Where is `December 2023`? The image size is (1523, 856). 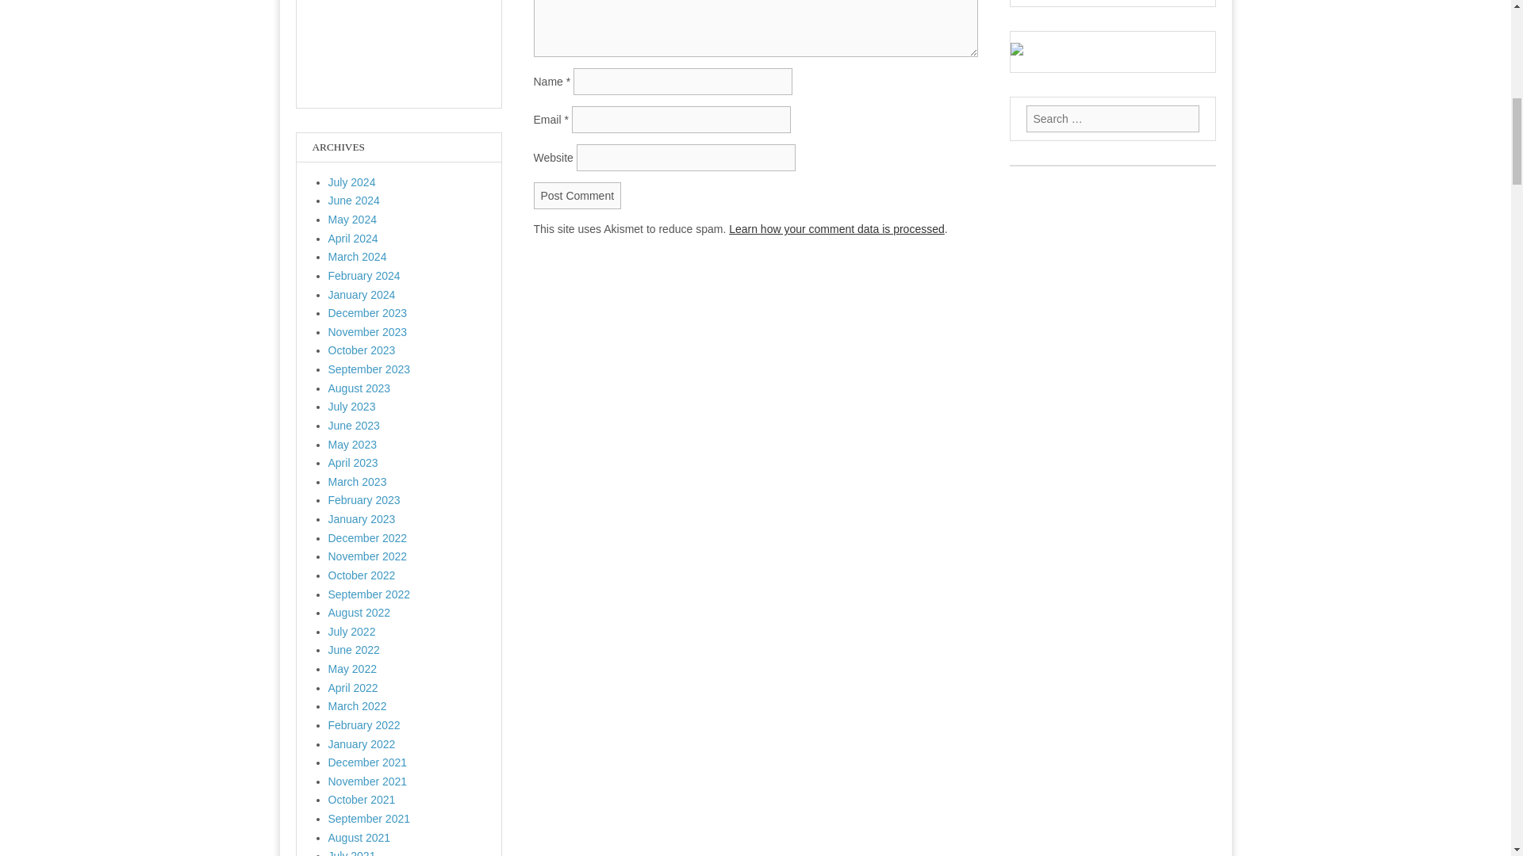 December 2023 is located at coordinates (368, 312).